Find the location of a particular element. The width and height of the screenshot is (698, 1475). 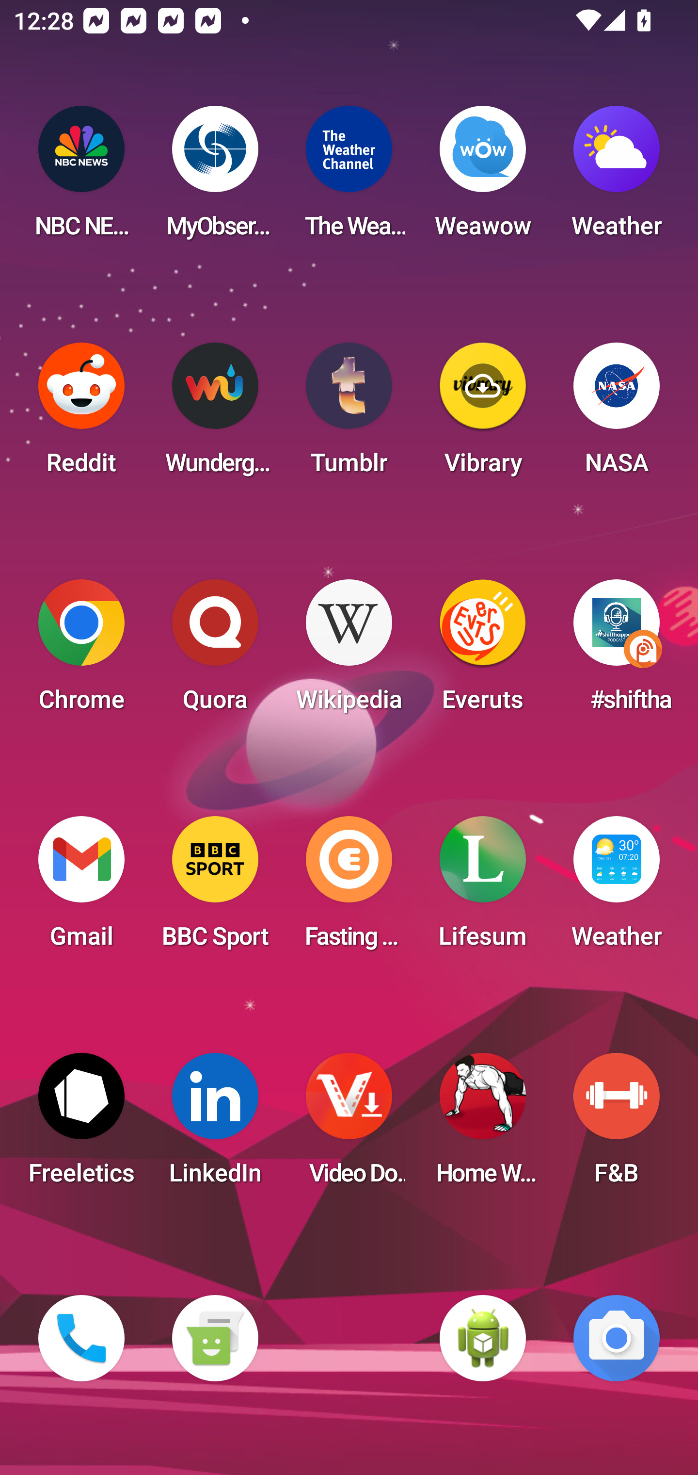

#shifthappens in the Digital Workplace Podcast is located at coordinates (617, 651).